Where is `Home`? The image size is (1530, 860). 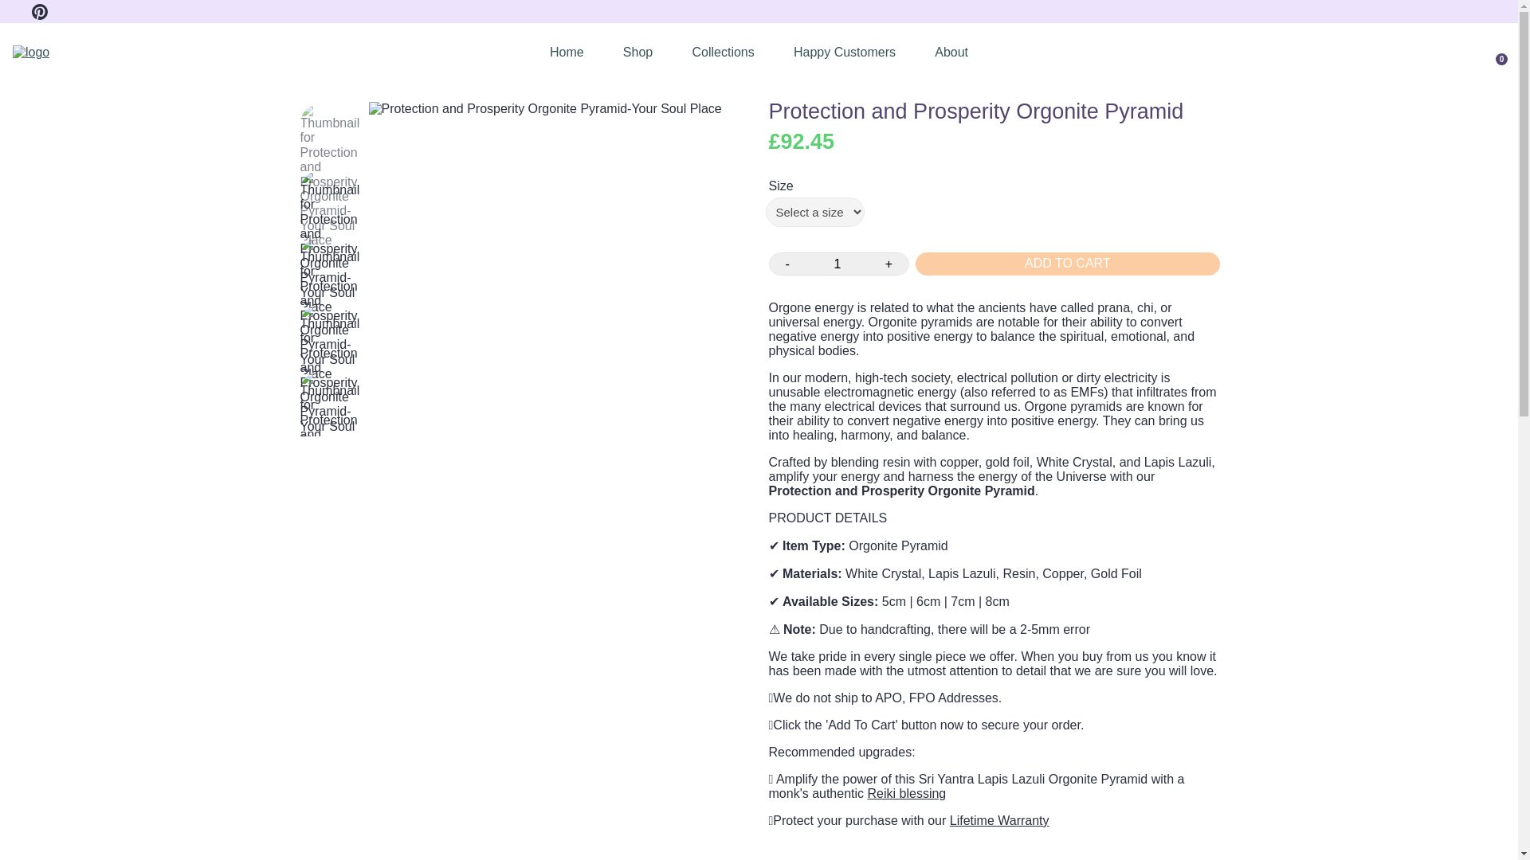 Home is located at coordinates (567, 53).